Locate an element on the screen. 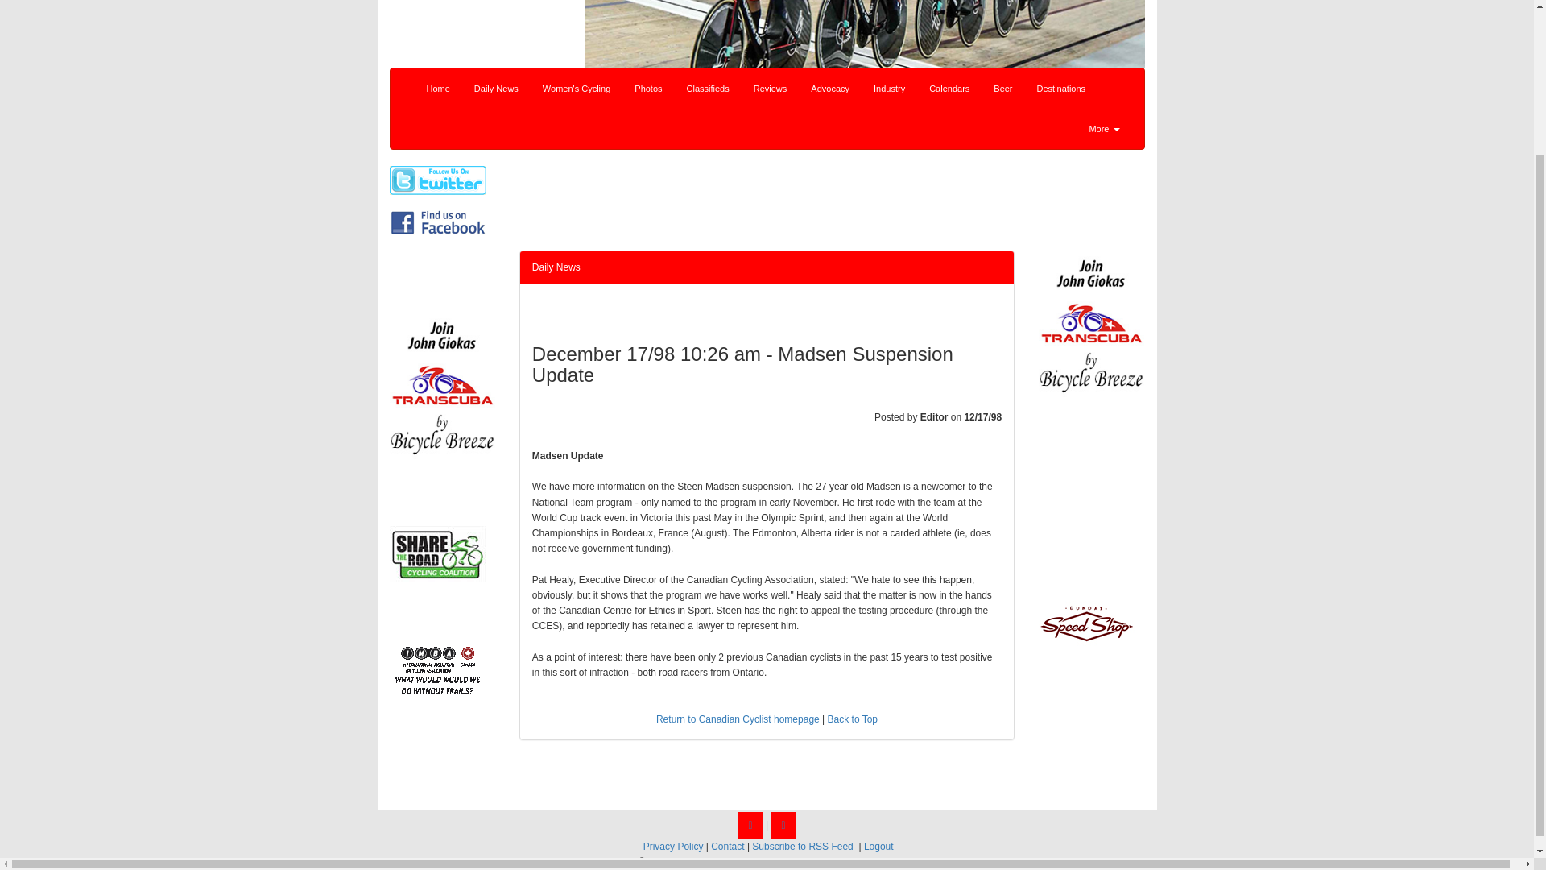  Contact is located at coordinates (727, 847).